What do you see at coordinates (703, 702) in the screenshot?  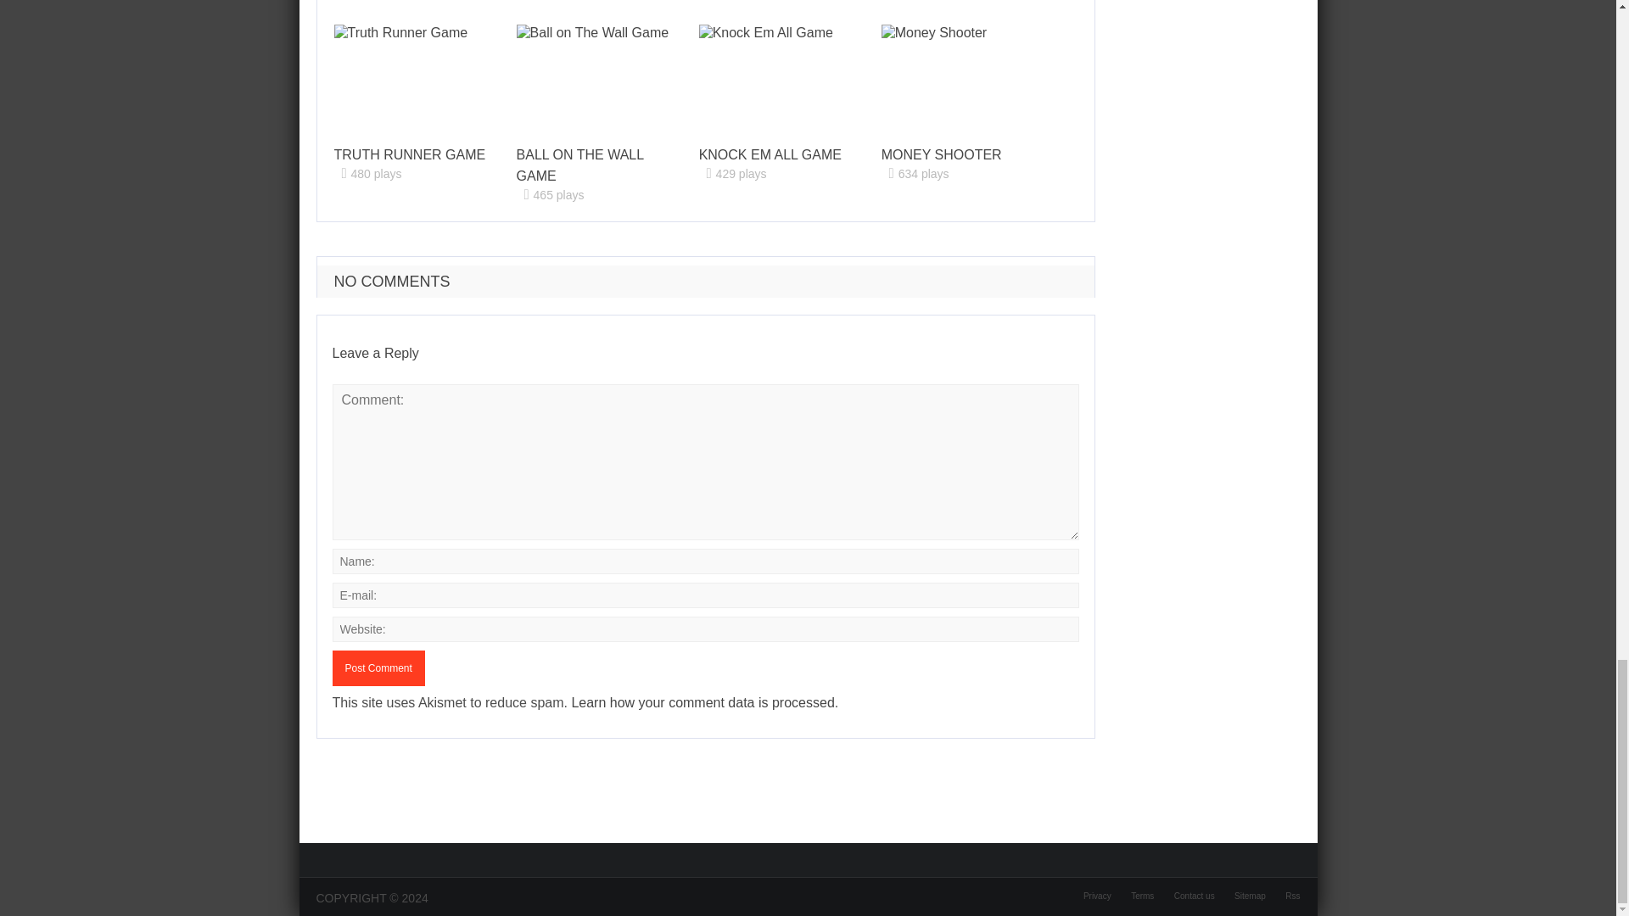 I see `Learn how your comment data is processed` at bounding box center [703, 702].